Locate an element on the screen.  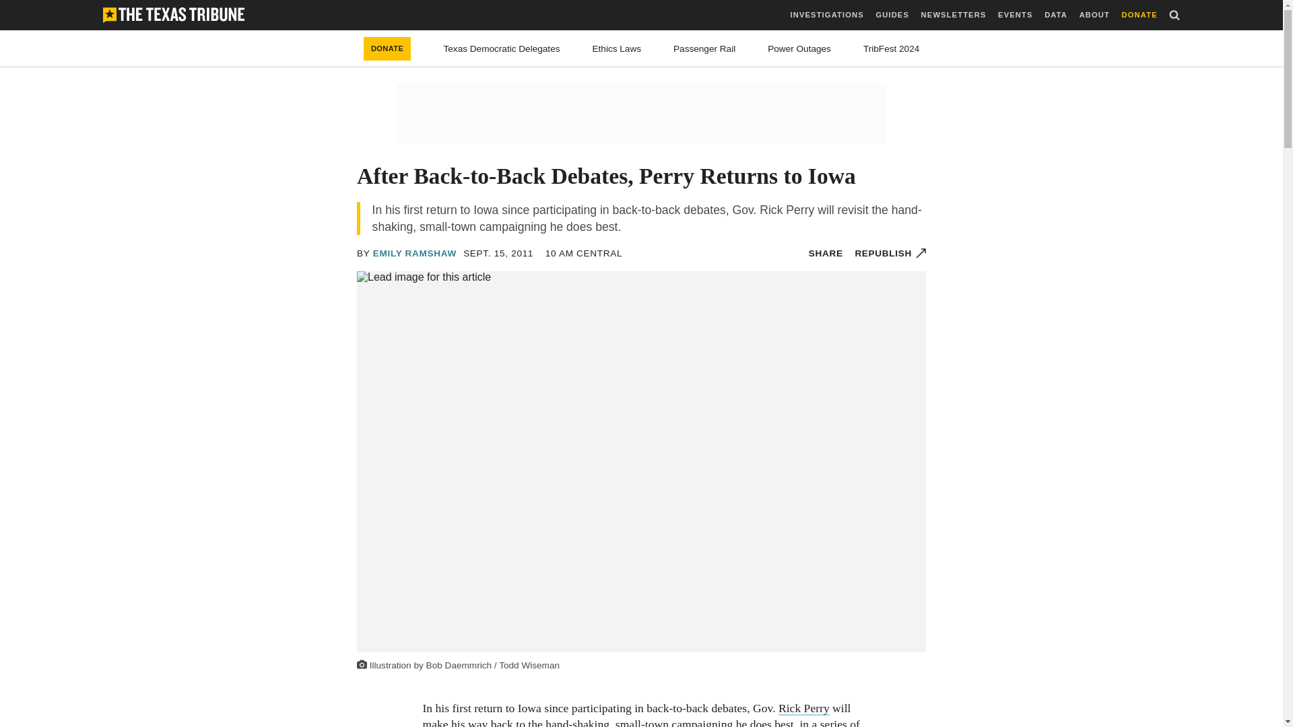
DONATE is located at coordinates (387, 48).